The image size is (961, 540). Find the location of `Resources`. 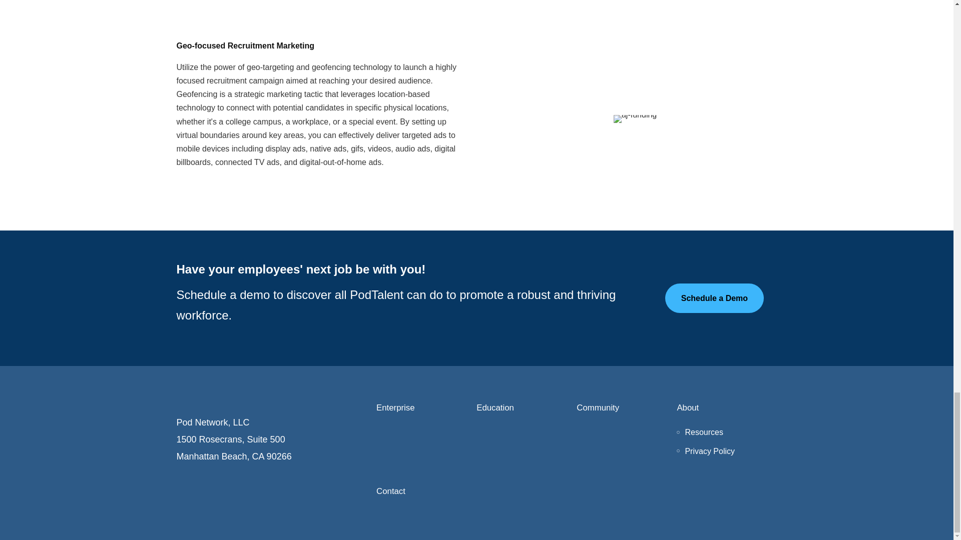

Resources is located at coordinates (703, 432).